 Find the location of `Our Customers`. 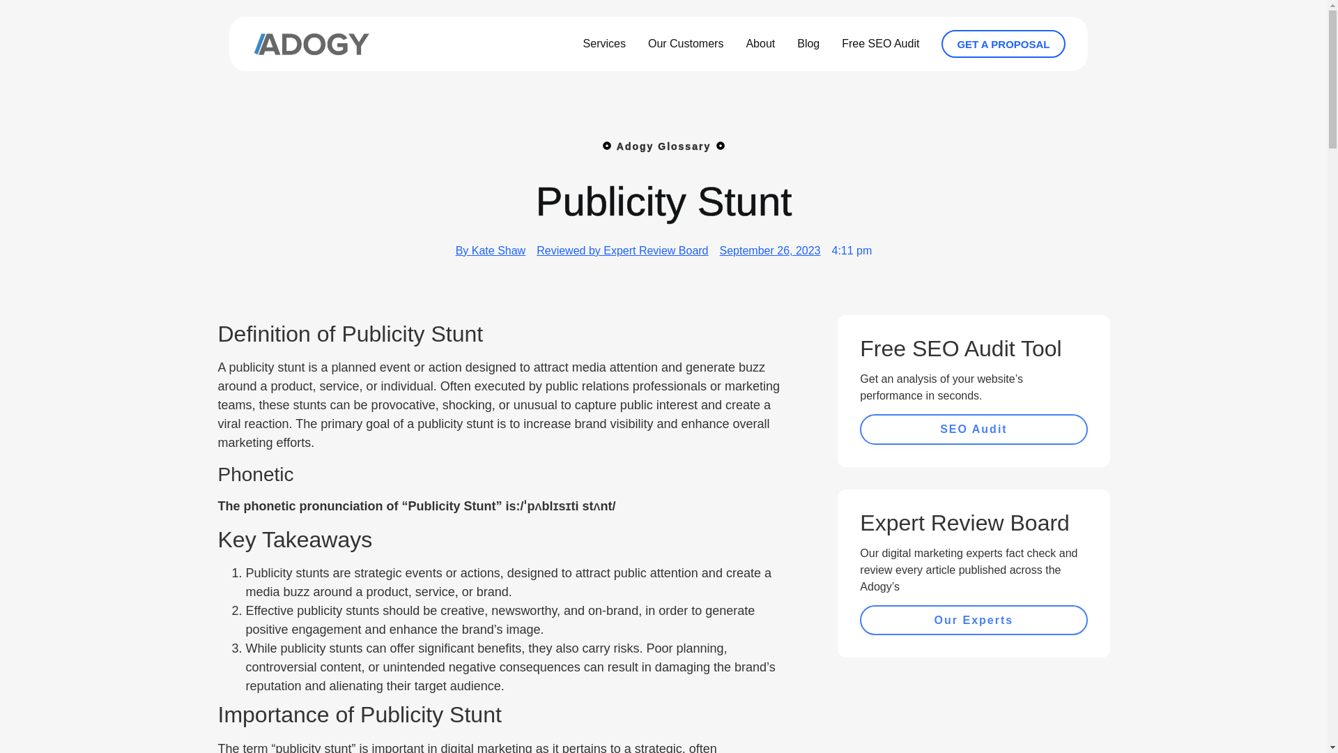

Our Customers is located at coordinates (686, 44).